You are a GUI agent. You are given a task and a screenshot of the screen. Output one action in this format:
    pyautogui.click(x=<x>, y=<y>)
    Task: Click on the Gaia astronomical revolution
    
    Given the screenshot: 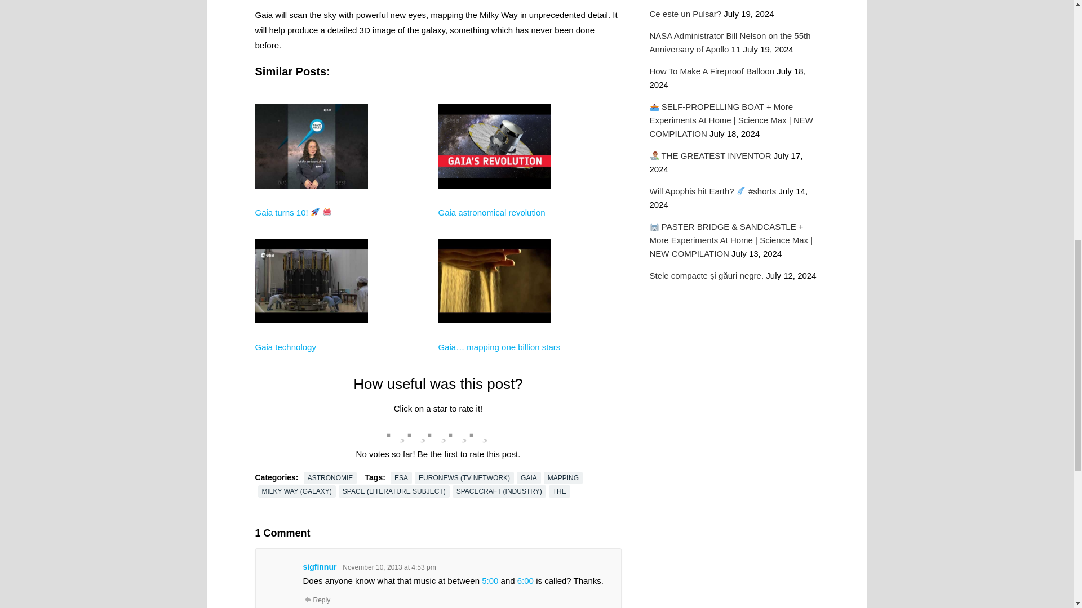 What is the action you would take?
    pyautogui.click(x=491, y=212)
    